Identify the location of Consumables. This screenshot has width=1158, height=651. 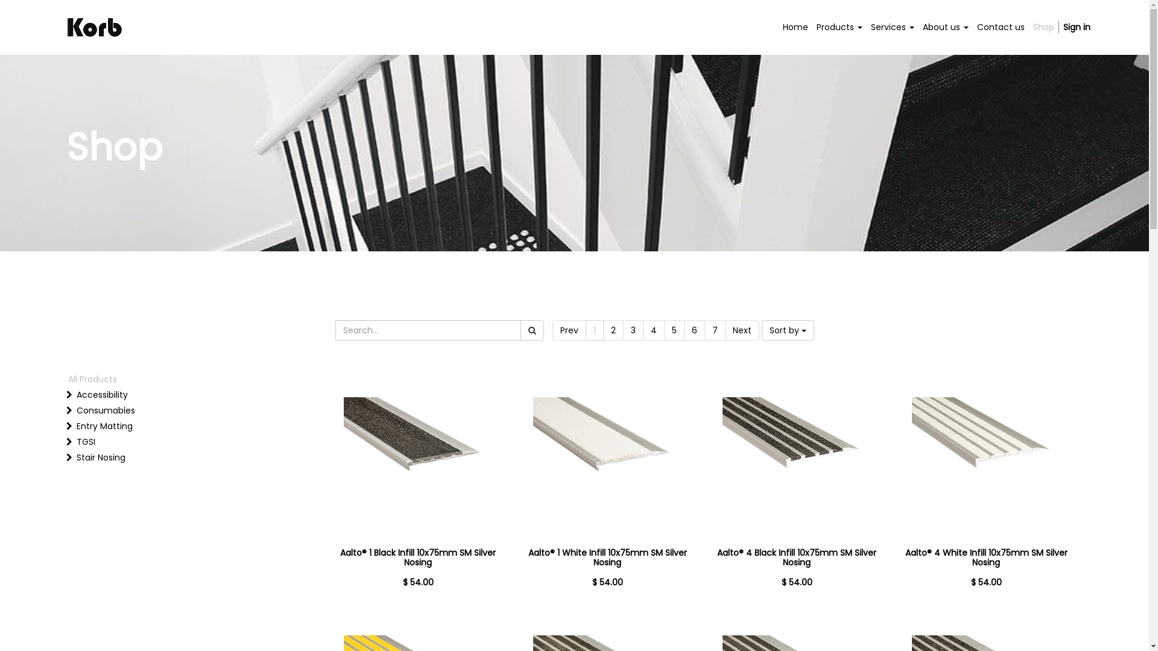
(171, 410).